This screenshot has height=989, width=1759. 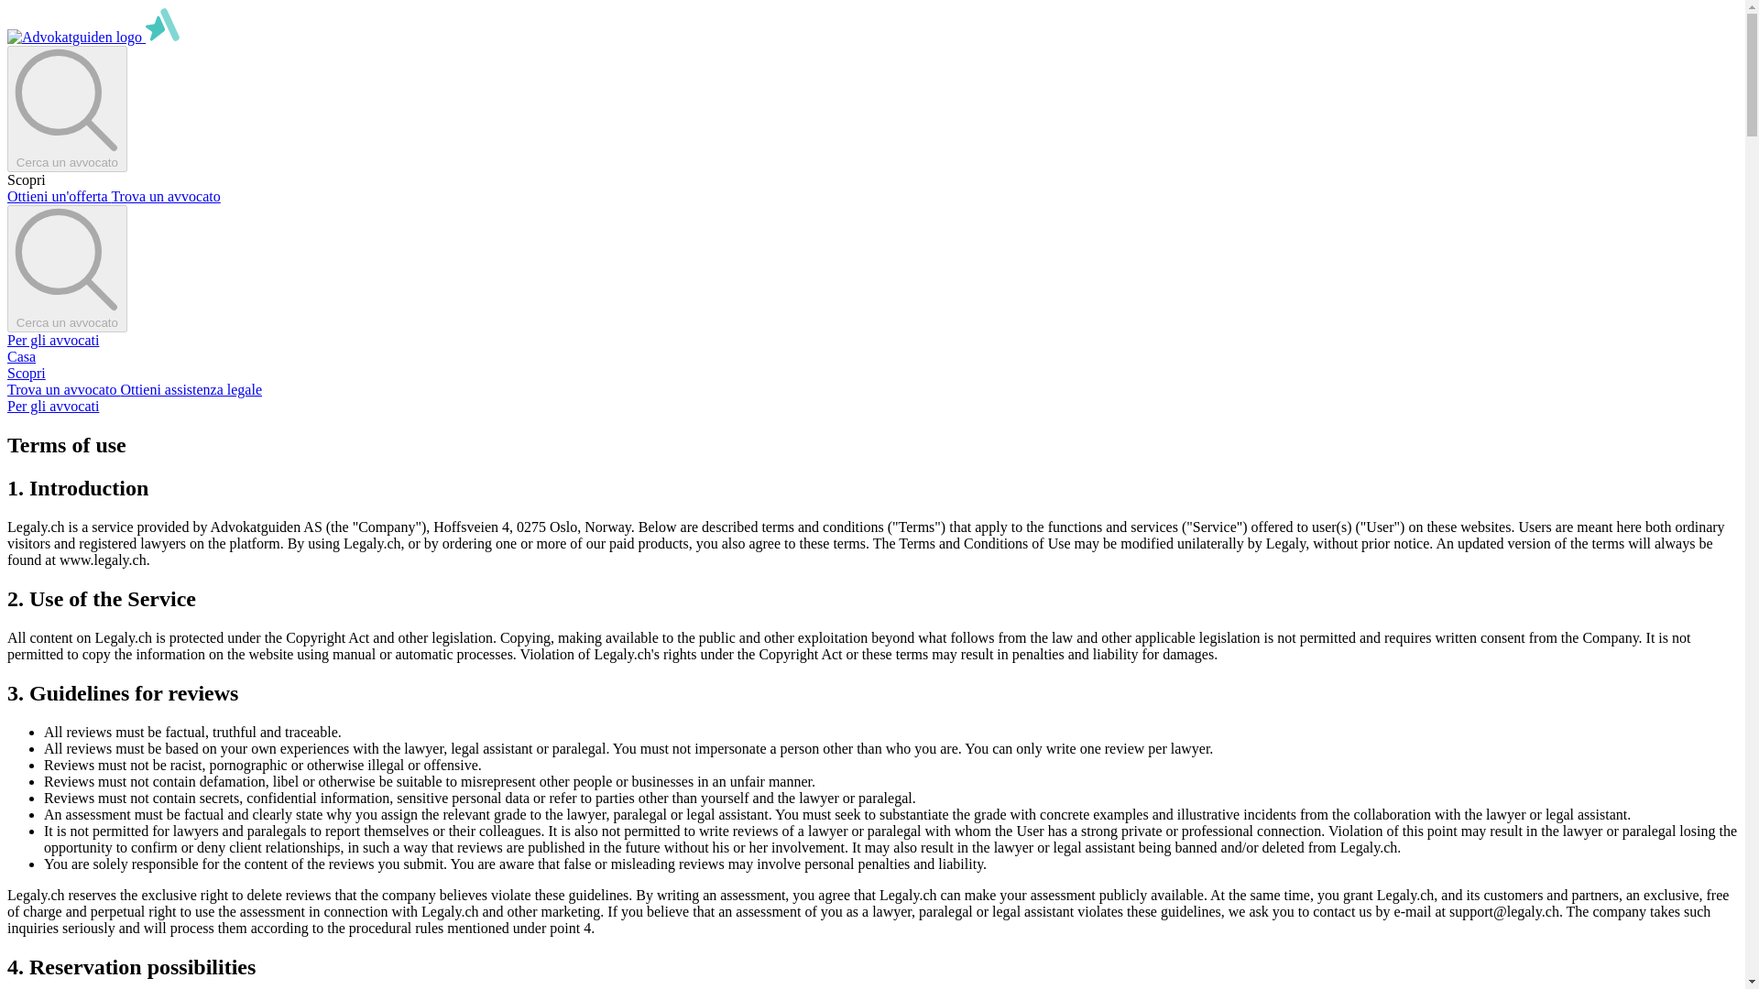 What do you see at coordinates (59, 196) in the screenshot?
I see `Ottieni un'offerta` at bounding box center [59, 196].